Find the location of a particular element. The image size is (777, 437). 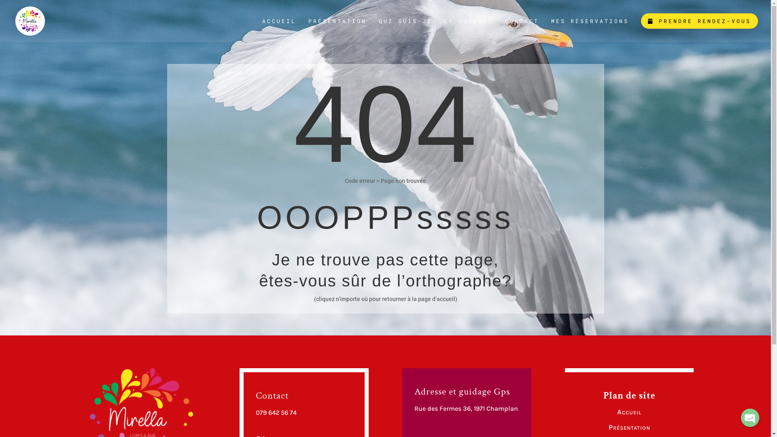

QUI SUIS-JE is located at coordinates (405, 30).